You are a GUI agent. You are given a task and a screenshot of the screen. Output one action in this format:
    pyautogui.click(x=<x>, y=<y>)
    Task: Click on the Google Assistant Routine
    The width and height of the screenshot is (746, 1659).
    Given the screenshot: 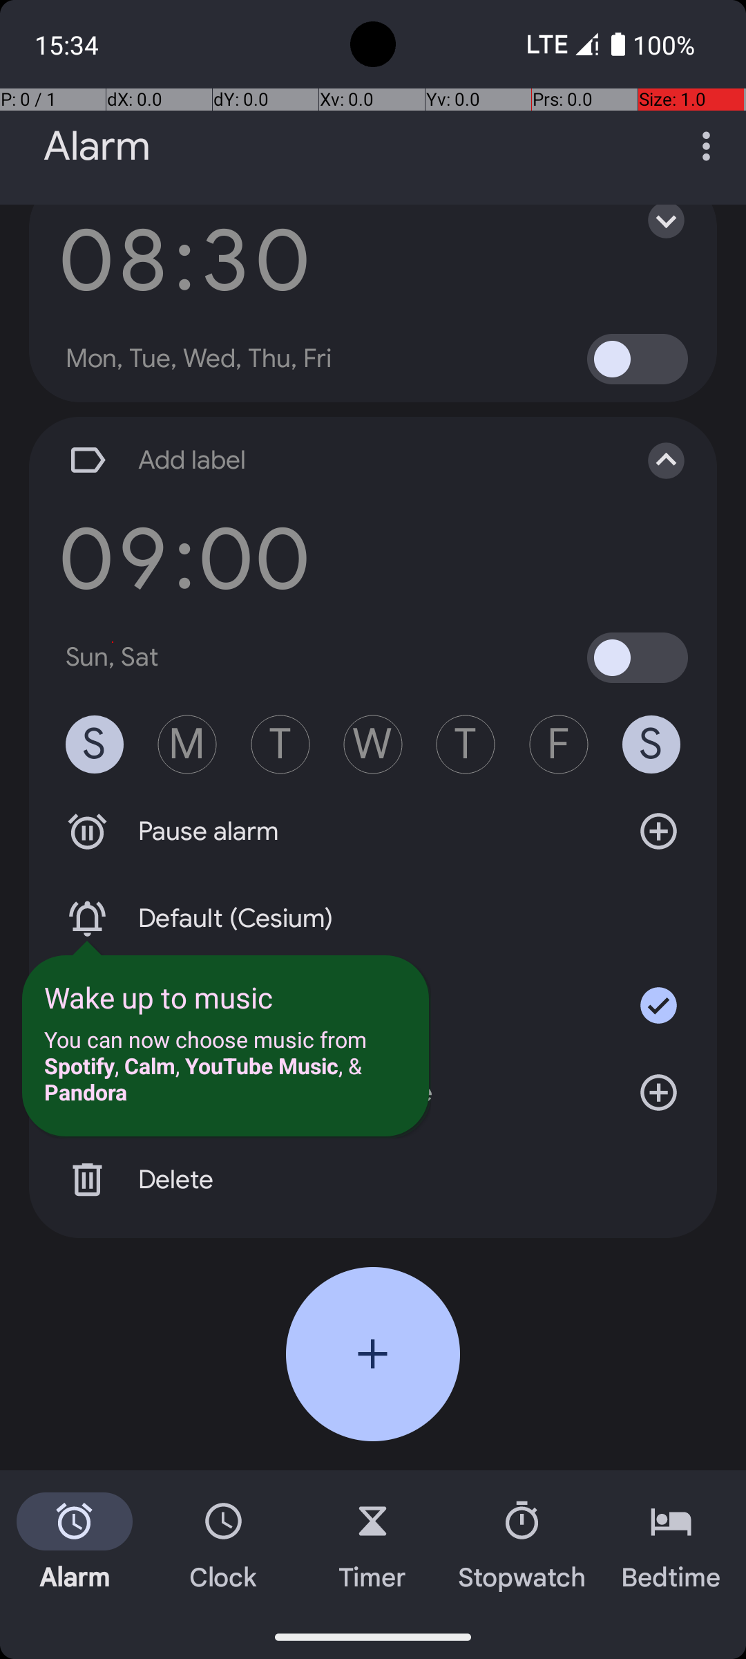 What is the action you would take?
    pyautogui.click(x=373, y=1092)
    